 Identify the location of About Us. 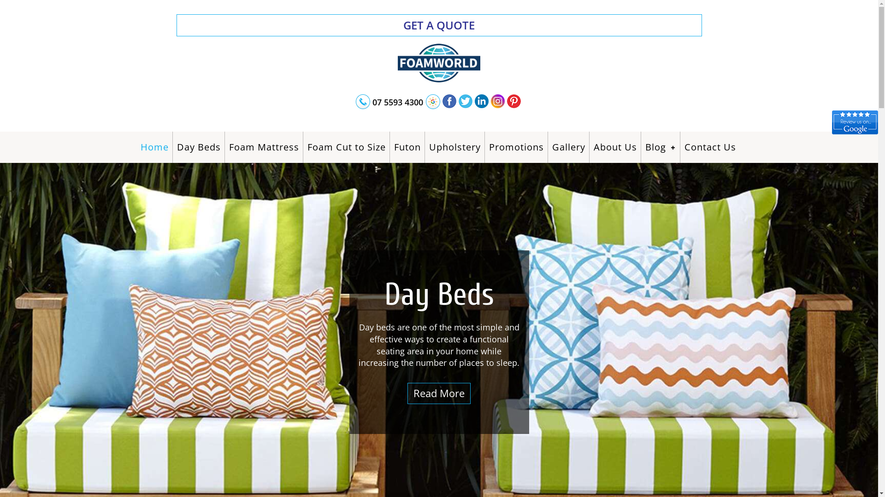
(616, 147).